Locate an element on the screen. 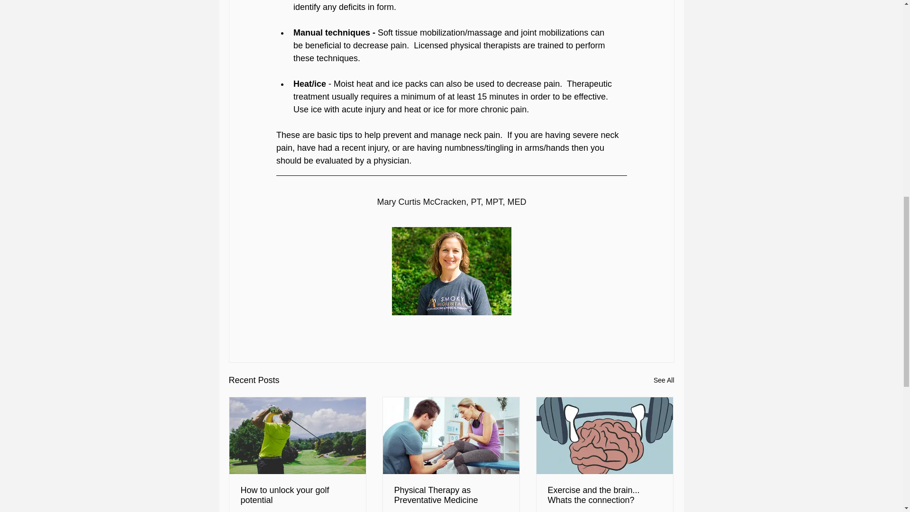 This screenshot has height=512, width=910. How to unlock your golf potential is located at coordinates (298, 495).